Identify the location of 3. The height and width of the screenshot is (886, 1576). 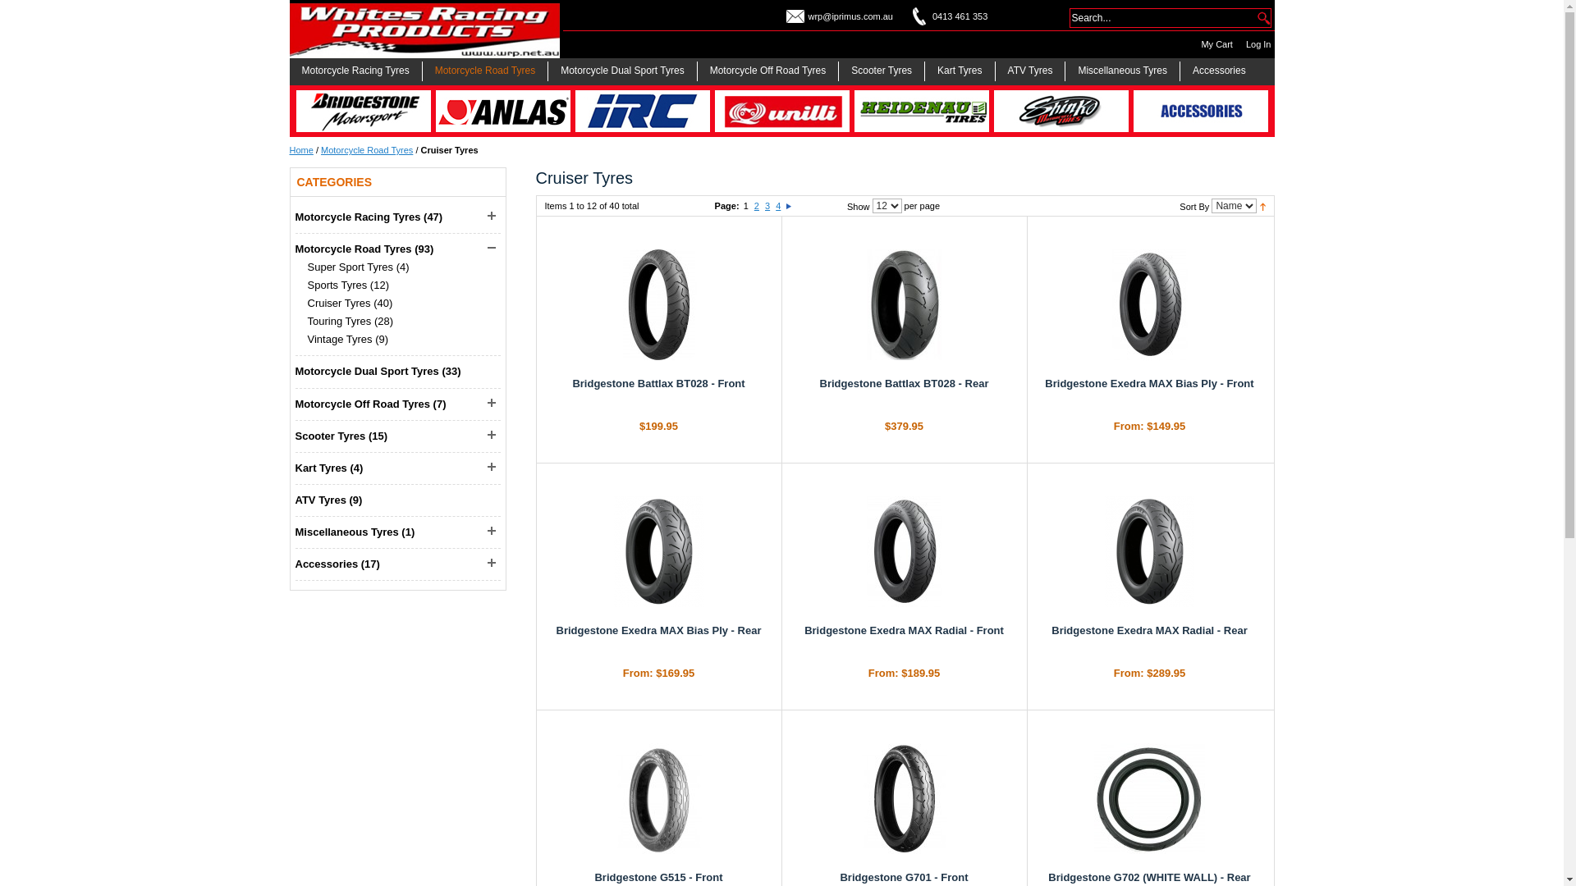
(767, 206).